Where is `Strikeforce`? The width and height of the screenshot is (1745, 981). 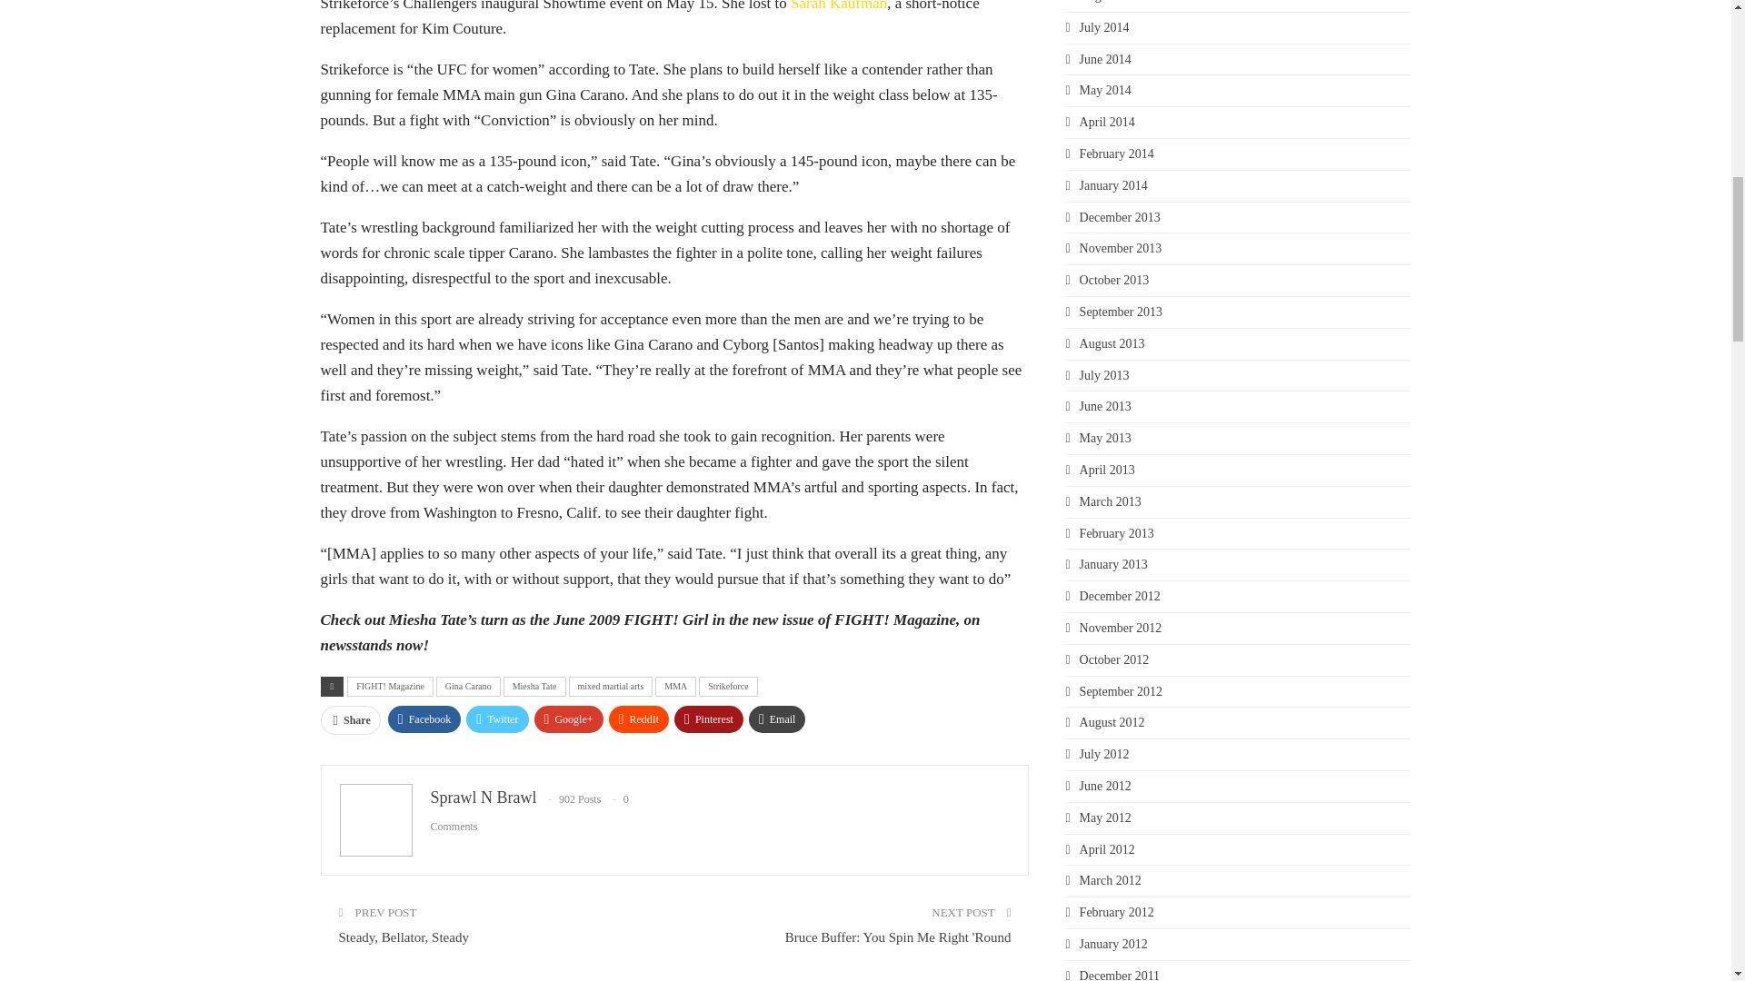 Strikeforce is located at coordinates (728, 687).